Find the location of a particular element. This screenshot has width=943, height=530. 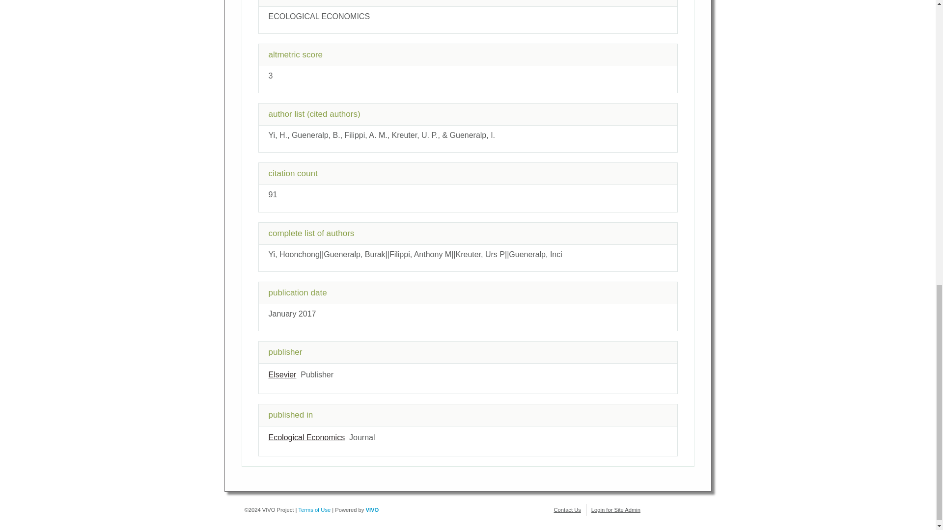

Login for Site Admin is located at coordinates (615, 509).